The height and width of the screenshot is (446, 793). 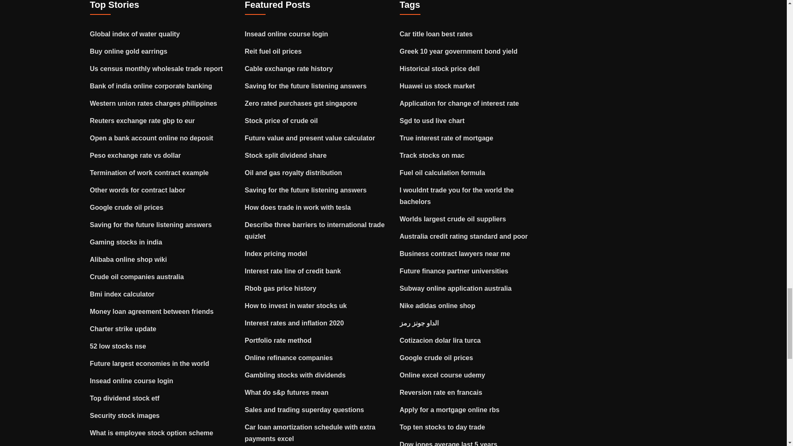 What do you see at coordinates (151, 86) in the screenshot?
I see `Bank of india online corporate banking` at bounding box center [151, 86].